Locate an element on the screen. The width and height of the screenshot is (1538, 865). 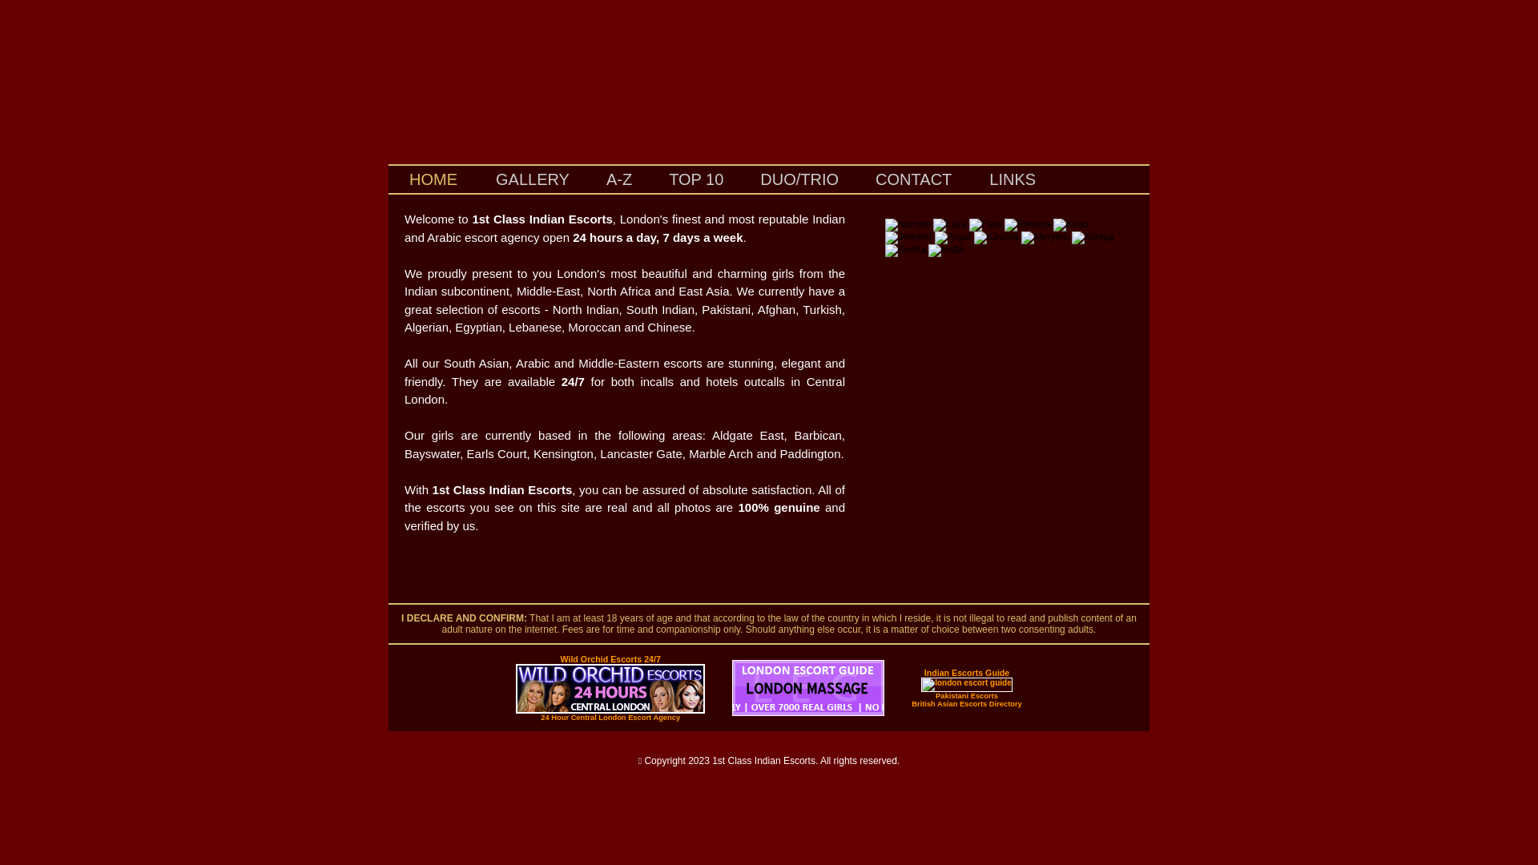
London Escort Guide is located at coordinates (808, 713).